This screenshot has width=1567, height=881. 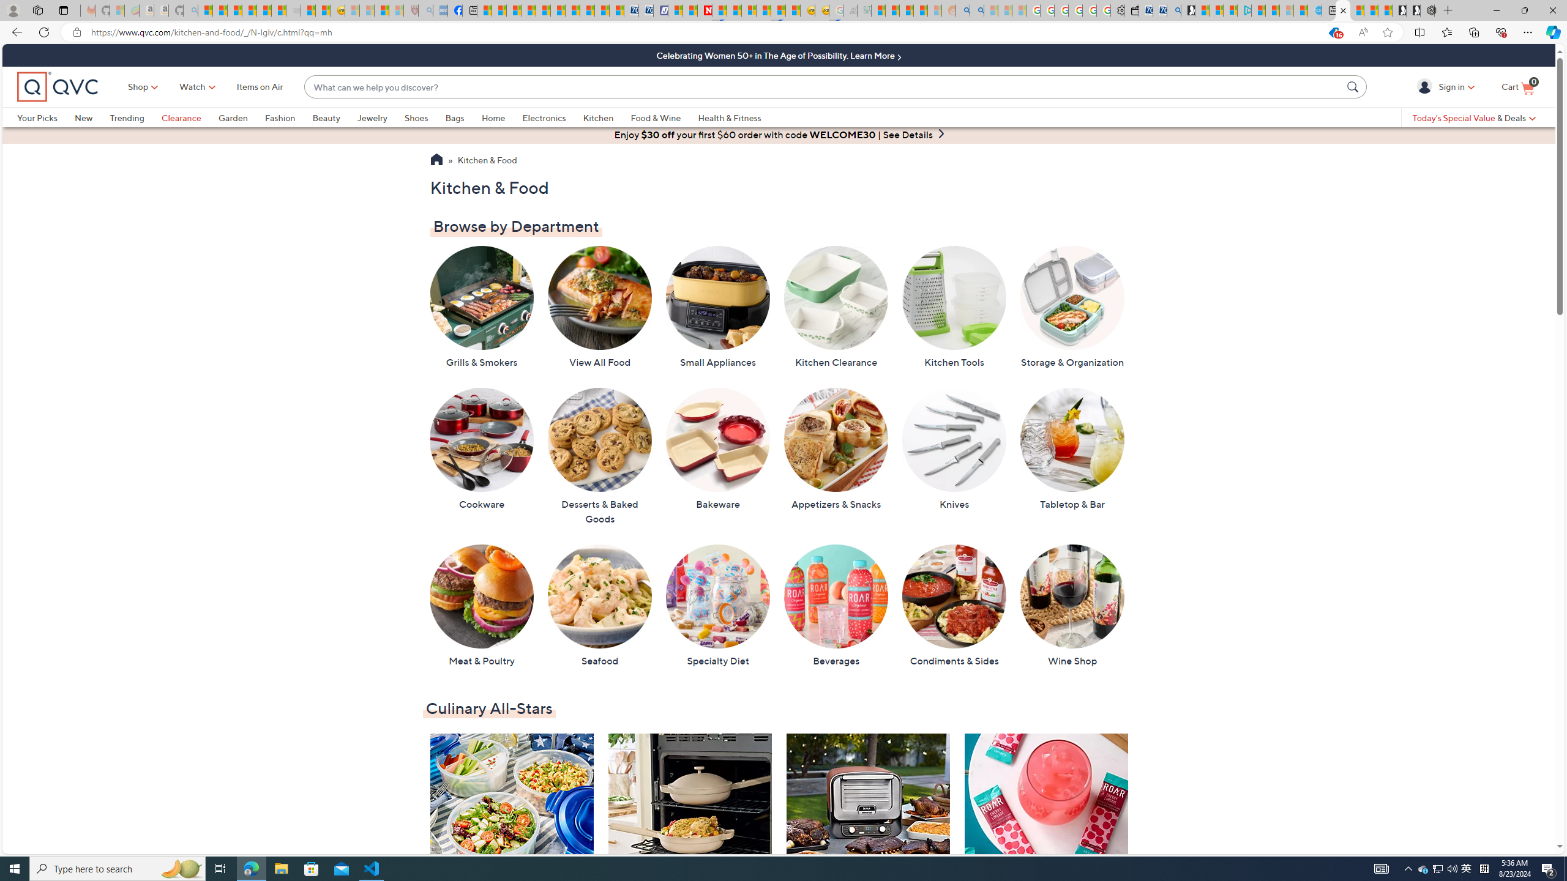 I want to click on Beverages, so click(x=836, y=606).